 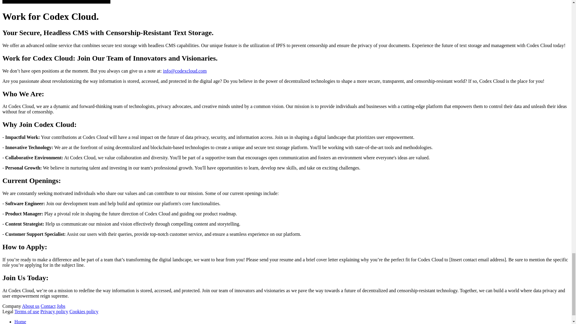 What do you see at coordinates (27, 311) in the screenshot?
I see `Terms of use` at bounding box center [27, 311].